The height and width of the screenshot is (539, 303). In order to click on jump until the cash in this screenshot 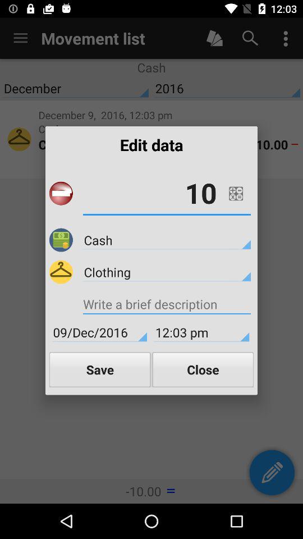, I will do `click(167, 240)`.